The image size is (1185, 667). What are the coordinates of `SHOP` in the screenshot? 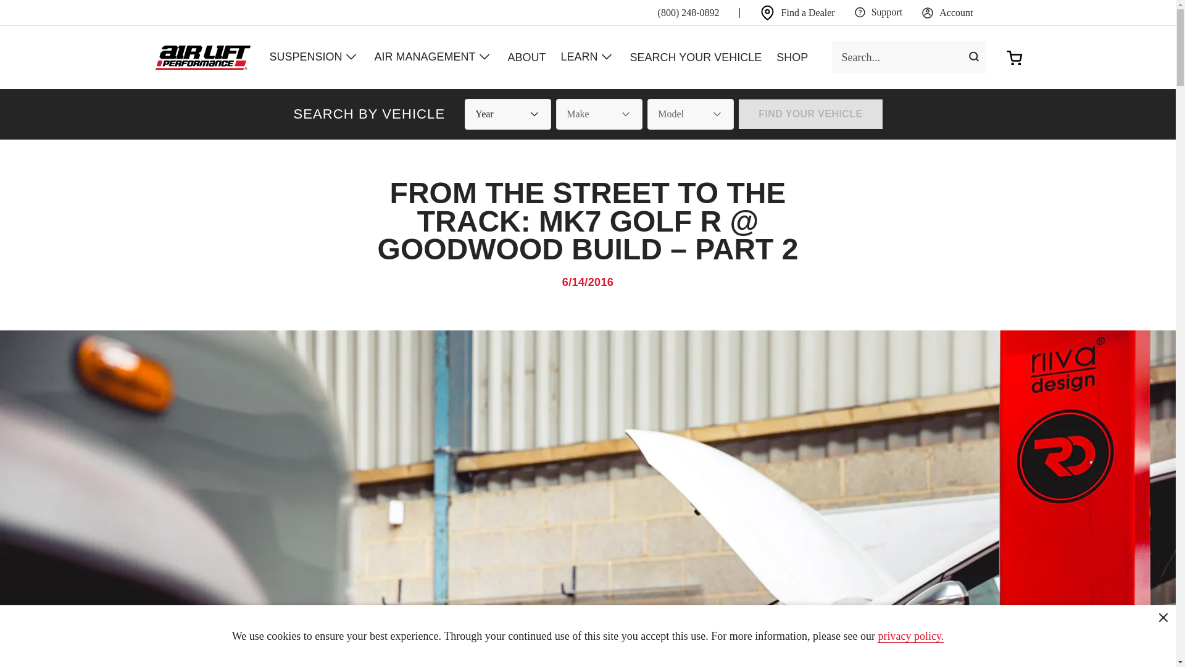 It's located at (792, 57).